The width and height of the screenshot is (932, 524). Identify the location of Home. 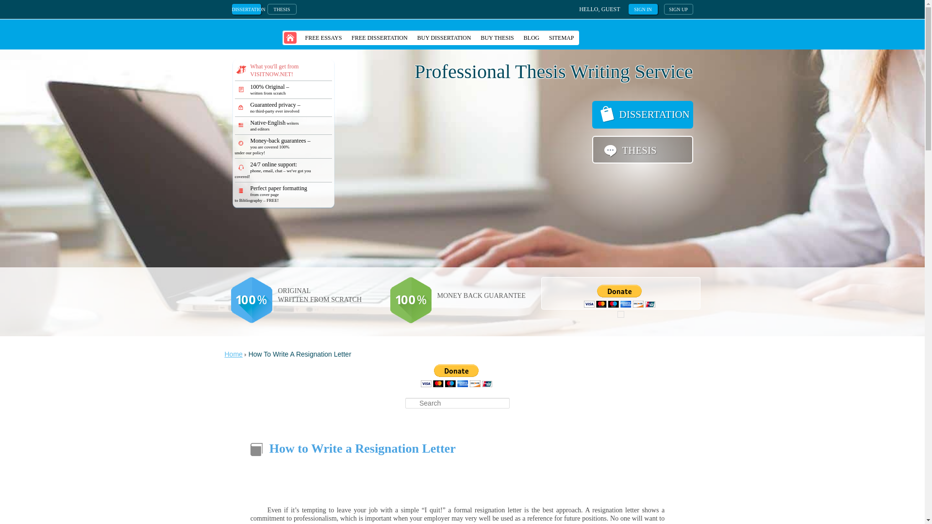
(233, 354).